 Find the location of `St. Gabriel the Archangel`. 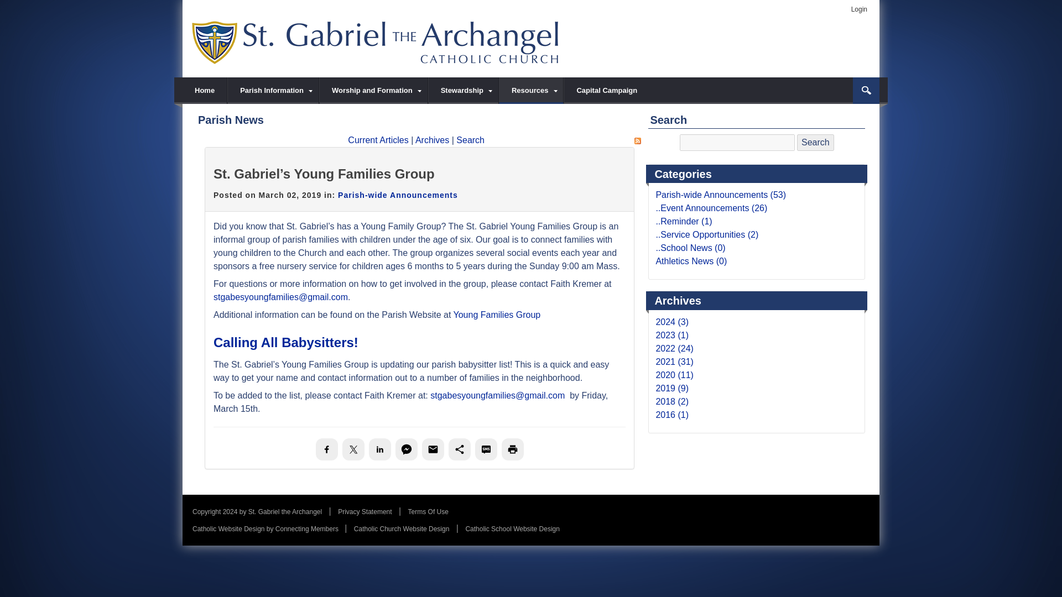

St. Gabriel the Archangel is located at coordinates (376, 41).